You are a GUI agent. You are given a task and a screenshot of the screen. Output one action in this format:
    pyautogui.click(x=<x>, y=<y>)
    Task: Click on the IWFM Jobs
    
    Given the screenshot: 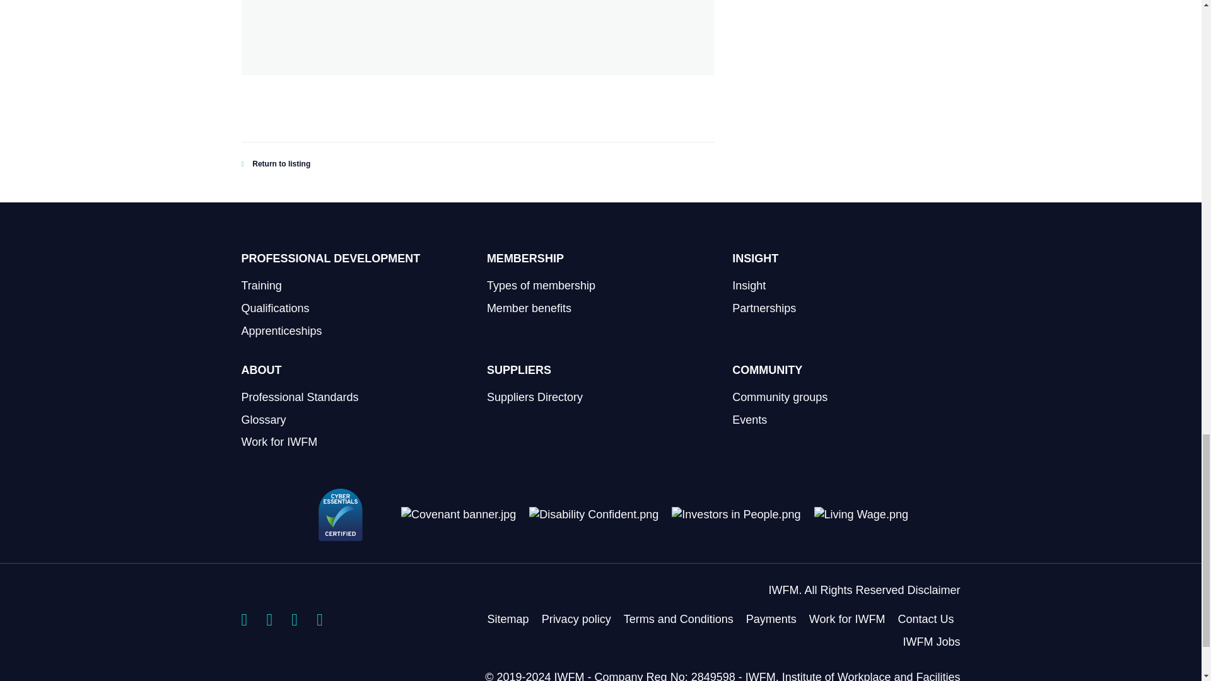 What is the action you would take?
    pyautogui.click(x=931, y=642)
    